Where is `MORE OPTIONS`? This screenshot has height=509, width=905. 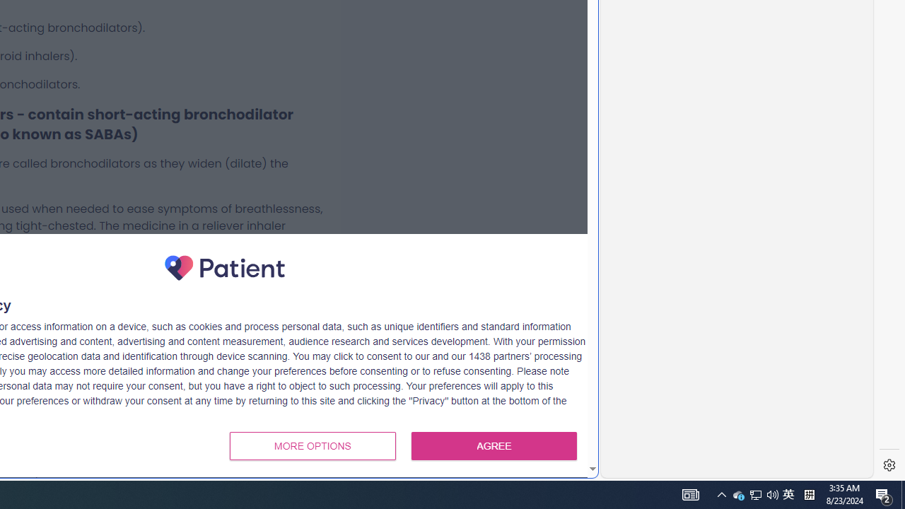
MORE OPTIONS is located at coordinates (313, 445).